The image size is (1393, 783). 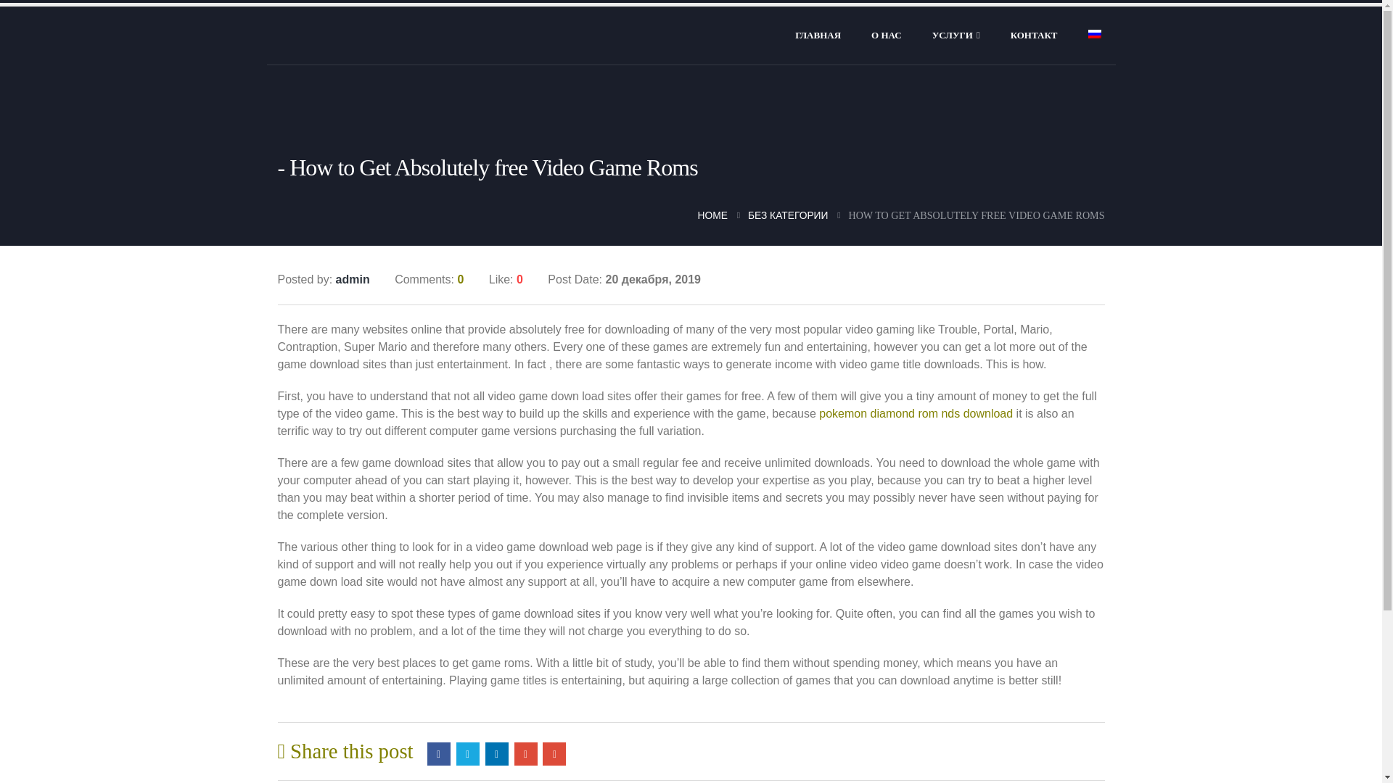 What do you see at coordinates (712, 215) in the screenshot?
I see `Go to Home Page` at bounding box center [712, 215].